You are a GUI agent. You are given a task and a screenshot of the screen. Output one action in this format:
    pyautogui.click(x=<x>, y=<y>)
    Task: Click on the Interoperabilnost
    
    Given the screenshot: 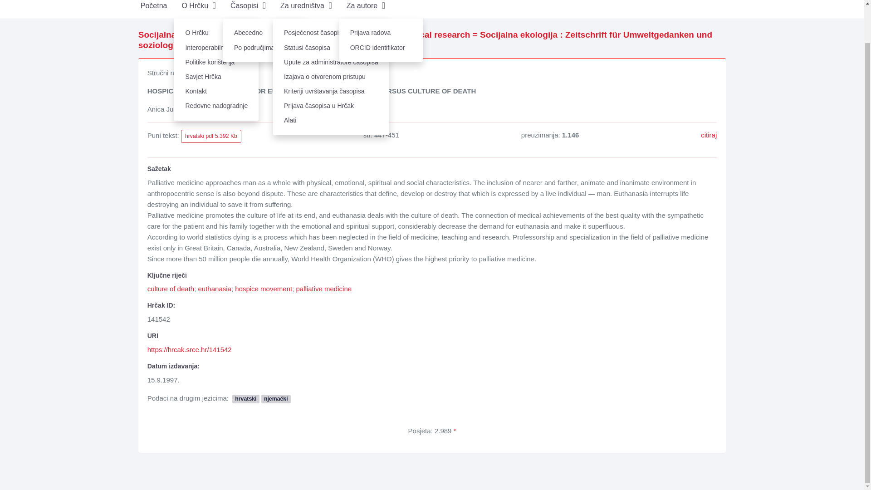 What is the action you would take?
    pyautogui.click(x=216, y=47)
    